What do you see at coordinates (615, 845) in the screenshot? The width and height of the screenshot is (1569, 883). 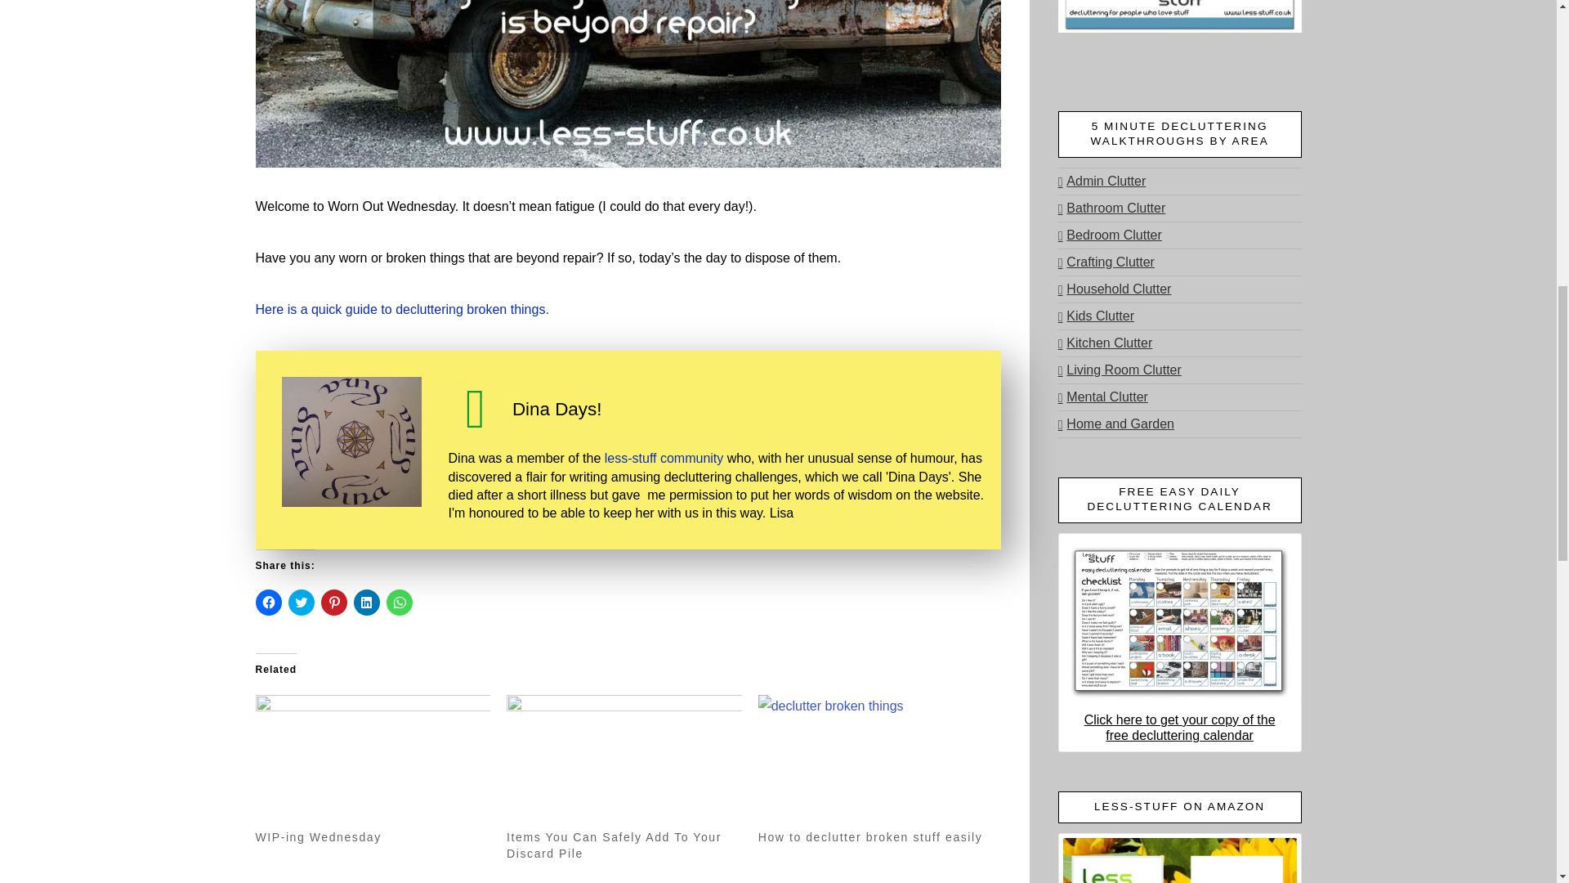 I see `Items You Can Safely Add To Your Discard Pile` at bounding box center [615, 845].